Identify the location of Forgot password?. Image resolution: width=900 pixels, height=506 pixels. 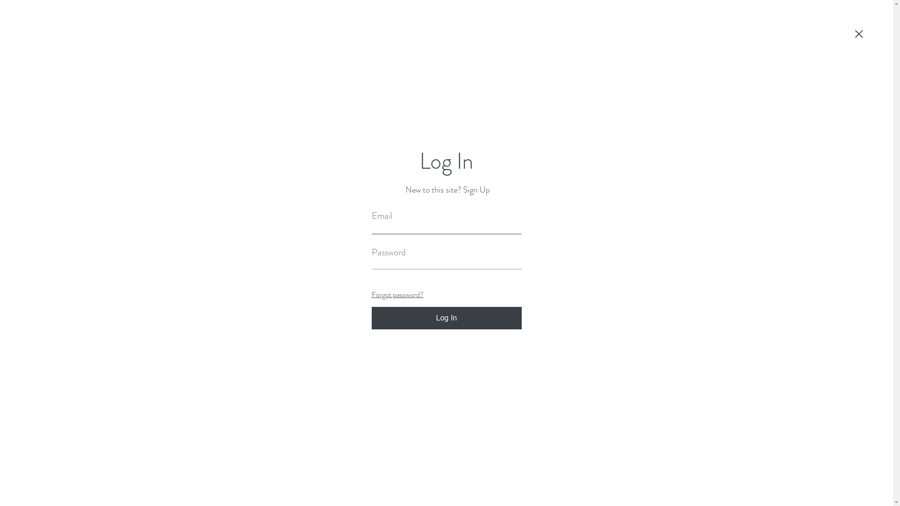
(397, 294).